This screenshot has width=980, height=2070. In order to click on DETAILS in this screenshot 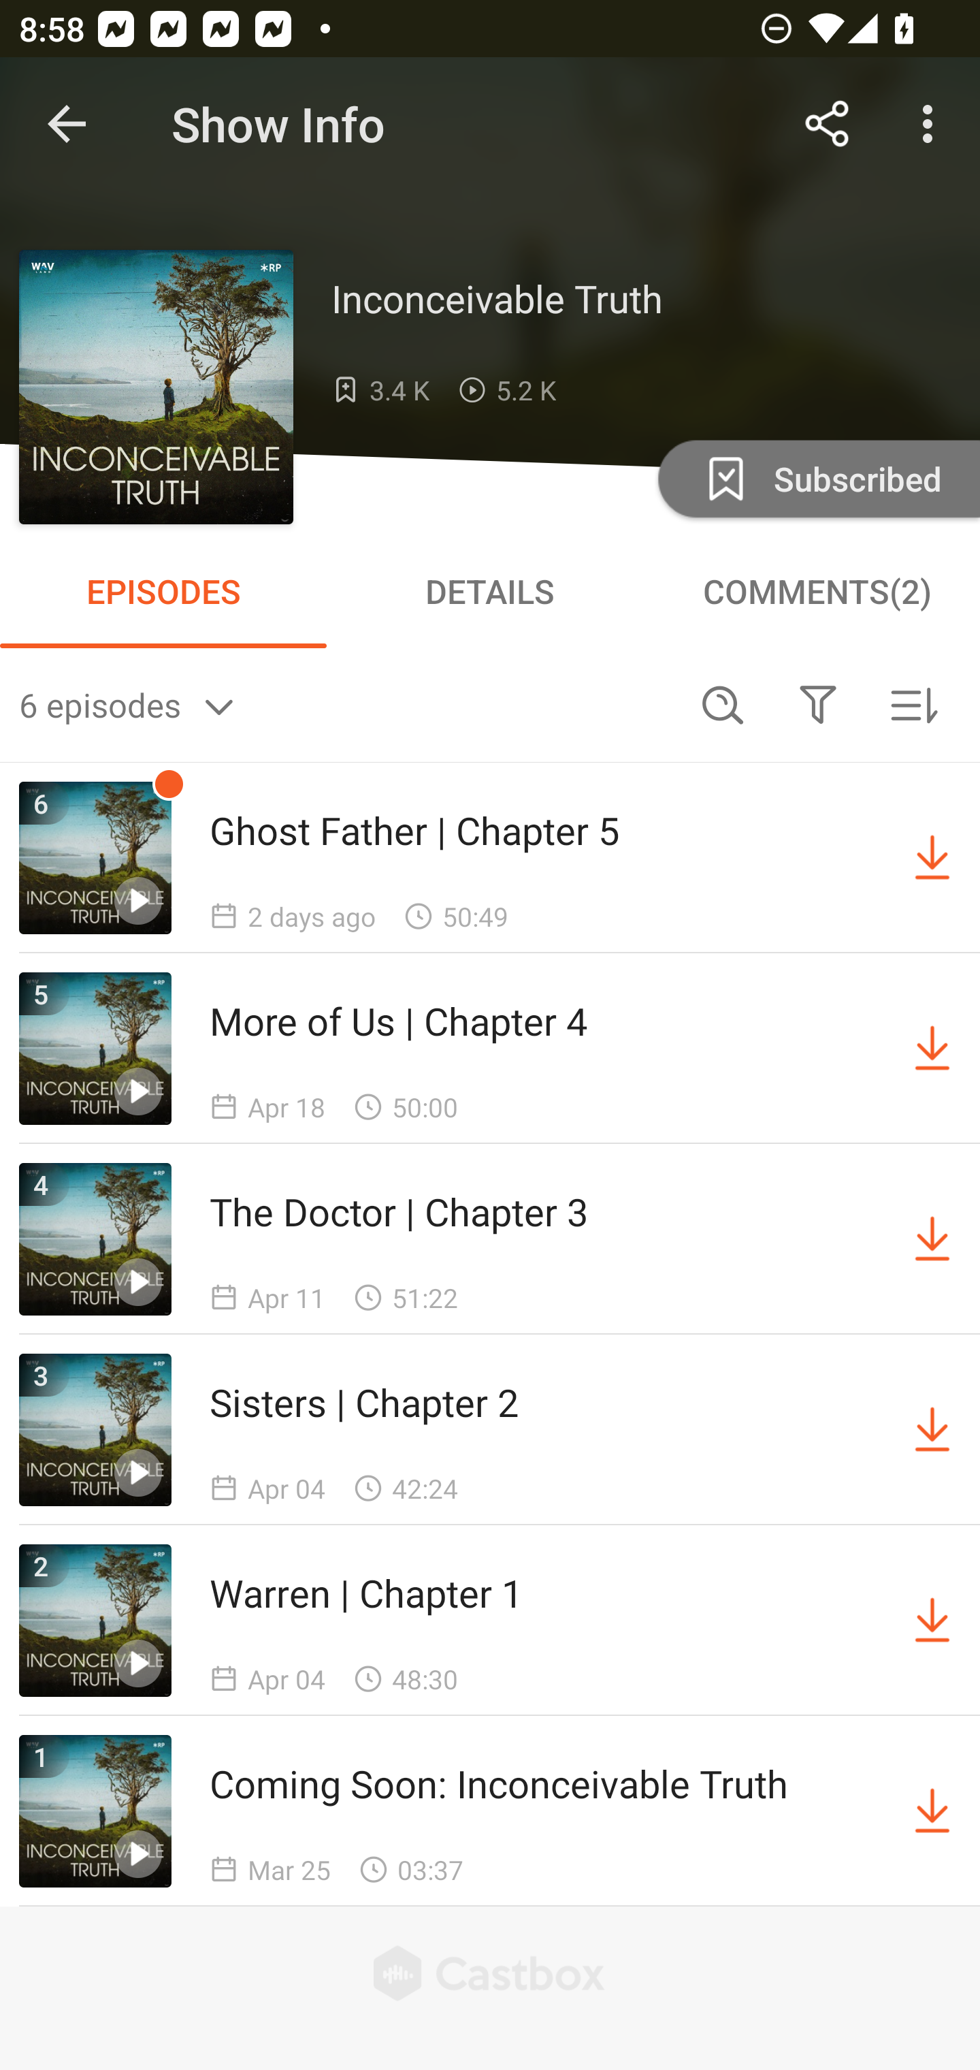, I will do `click(490, 591)`.